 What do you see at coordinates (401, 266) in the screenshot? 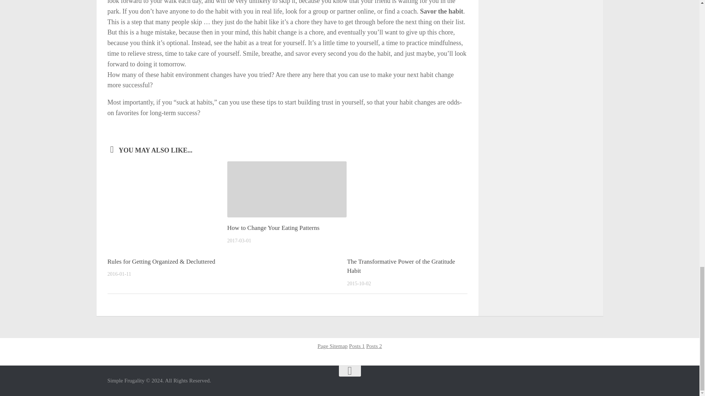
I see `The Transformative Power of the Gratitude Habit` at bounding box center [401, 266].